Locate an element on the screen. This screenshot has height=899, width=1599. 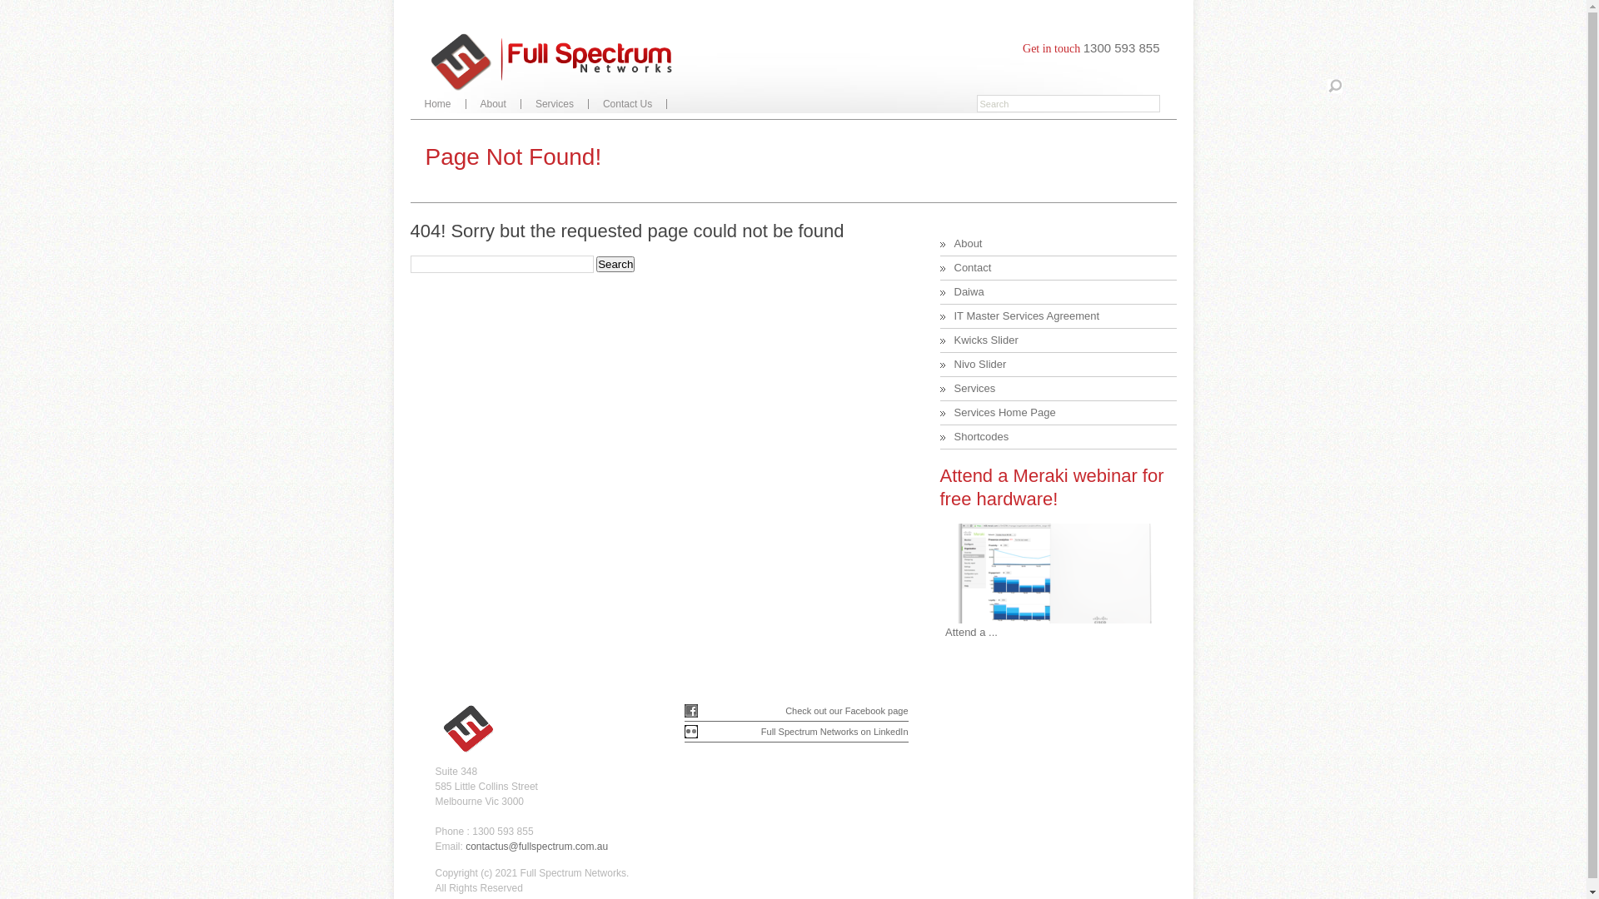
Services is located at coordinates (975, 388).